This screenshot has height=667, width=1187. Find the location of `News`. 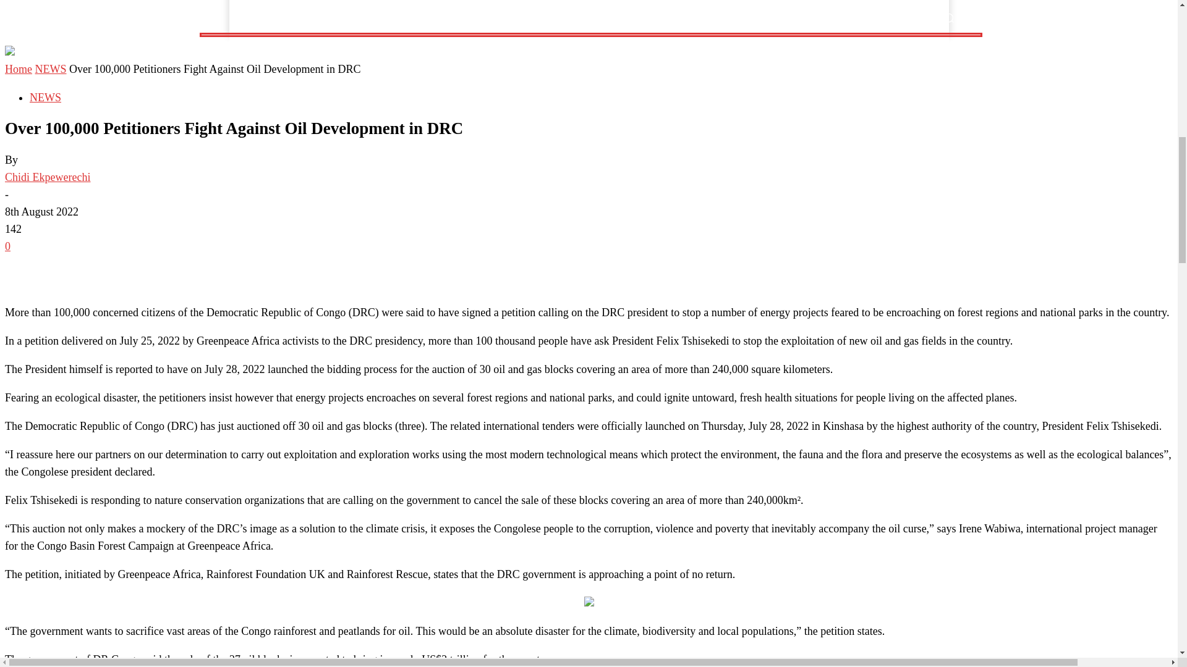

News is located at coordinates (287, 17).